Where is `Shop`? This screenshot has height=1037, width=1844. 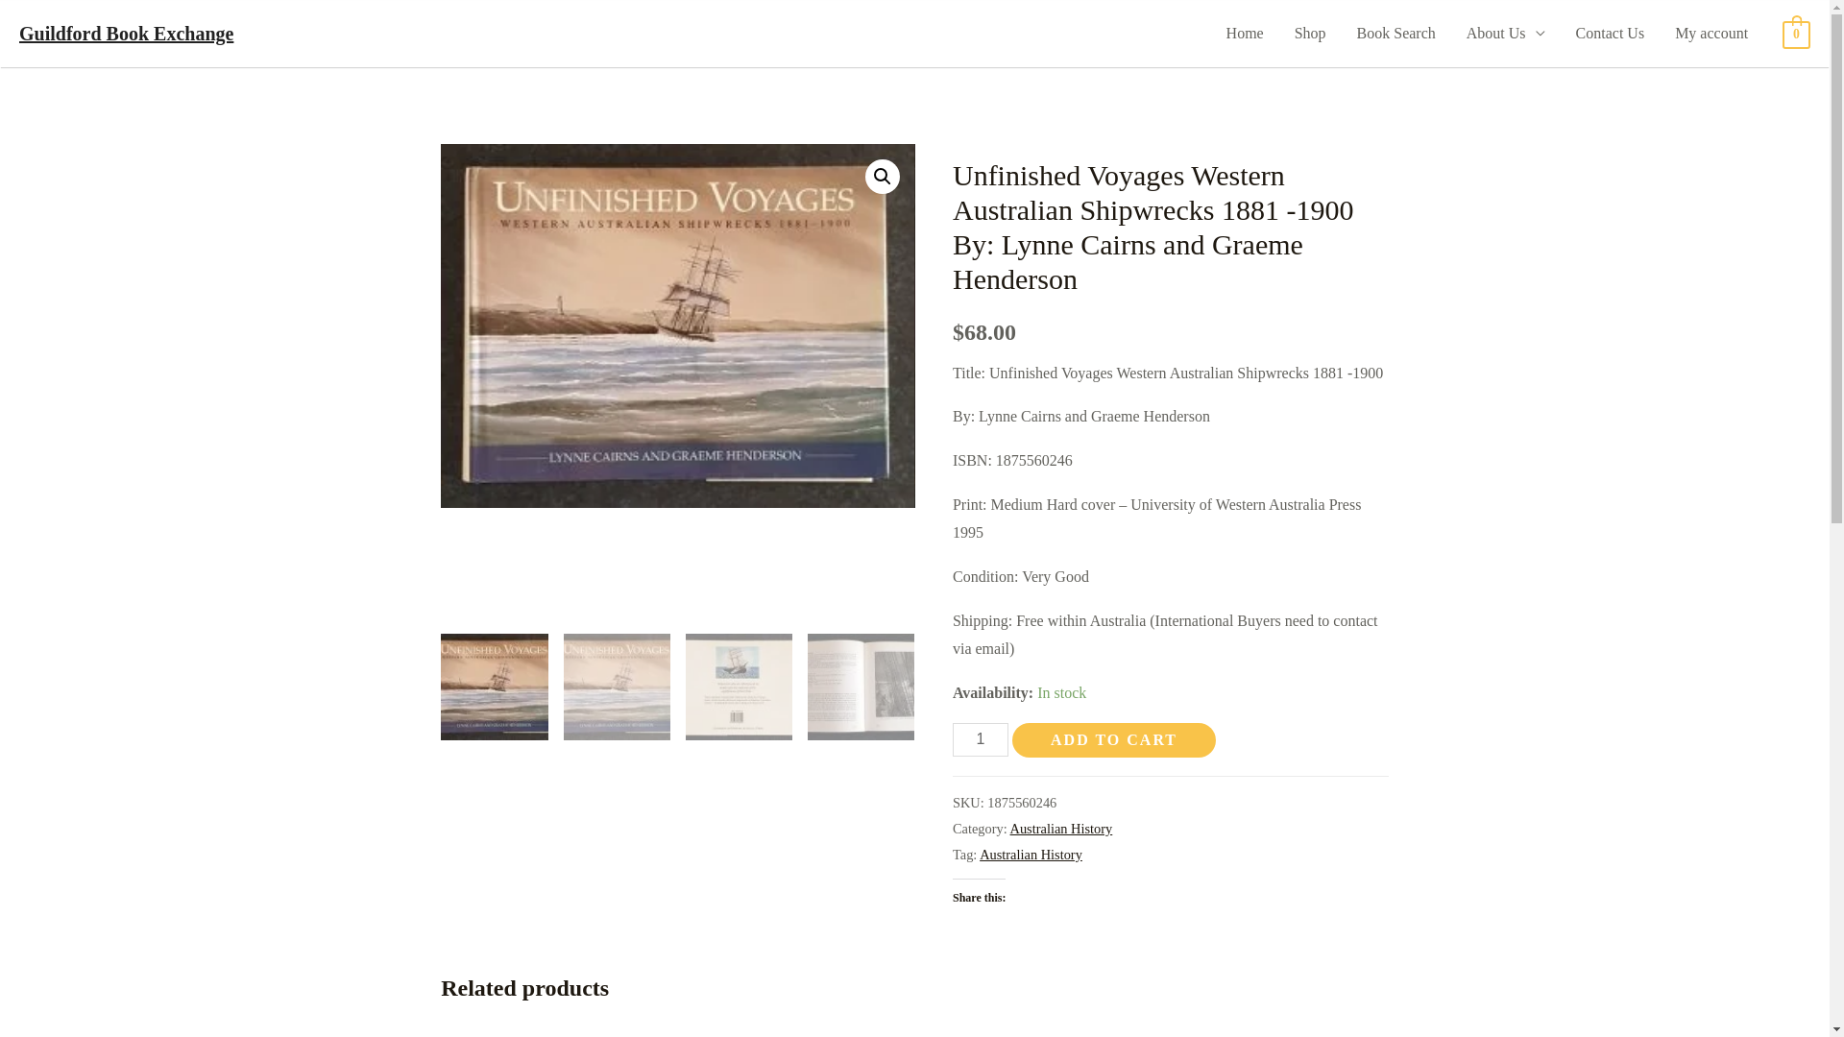
Shop is located at coordinates (1310, 34).